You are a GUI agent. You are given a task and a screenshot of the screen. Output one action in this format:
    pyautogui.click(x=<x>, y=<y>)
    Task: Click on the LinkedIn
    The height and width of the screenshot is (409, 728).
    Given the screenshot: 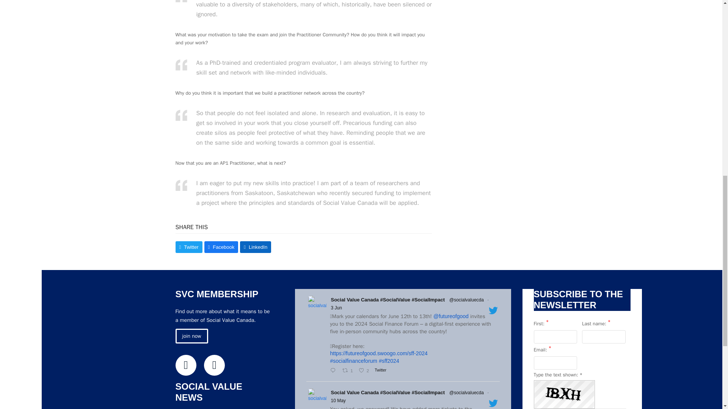 What is the action you would take?
    pyautogui.click(x=214, y=365)
    